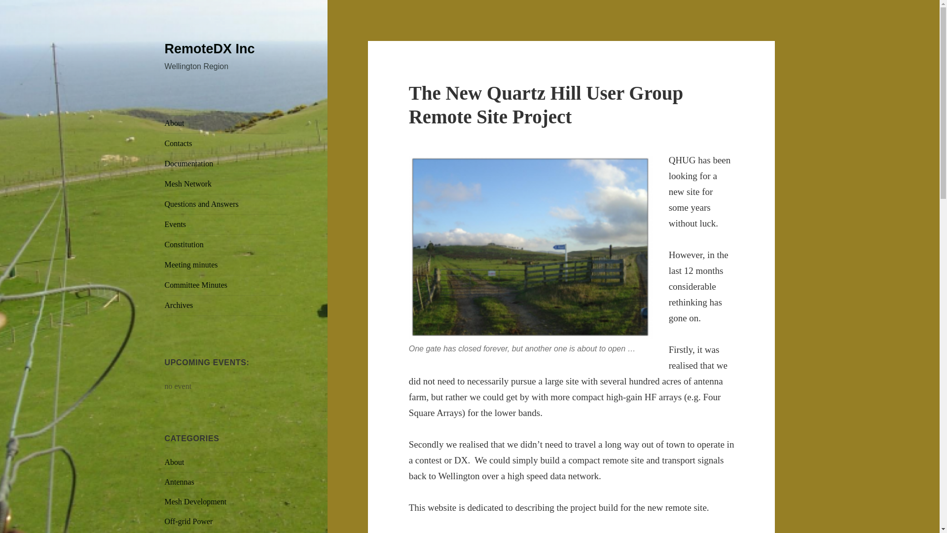  What do you see at coordinates (226, 123) in the screenshot?
I see `About` at bounding box center [226, 123].